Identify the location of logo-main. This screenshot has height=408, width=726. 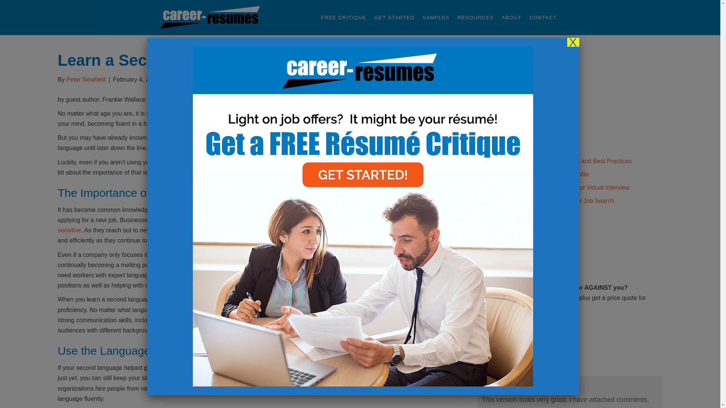
(209, 17).